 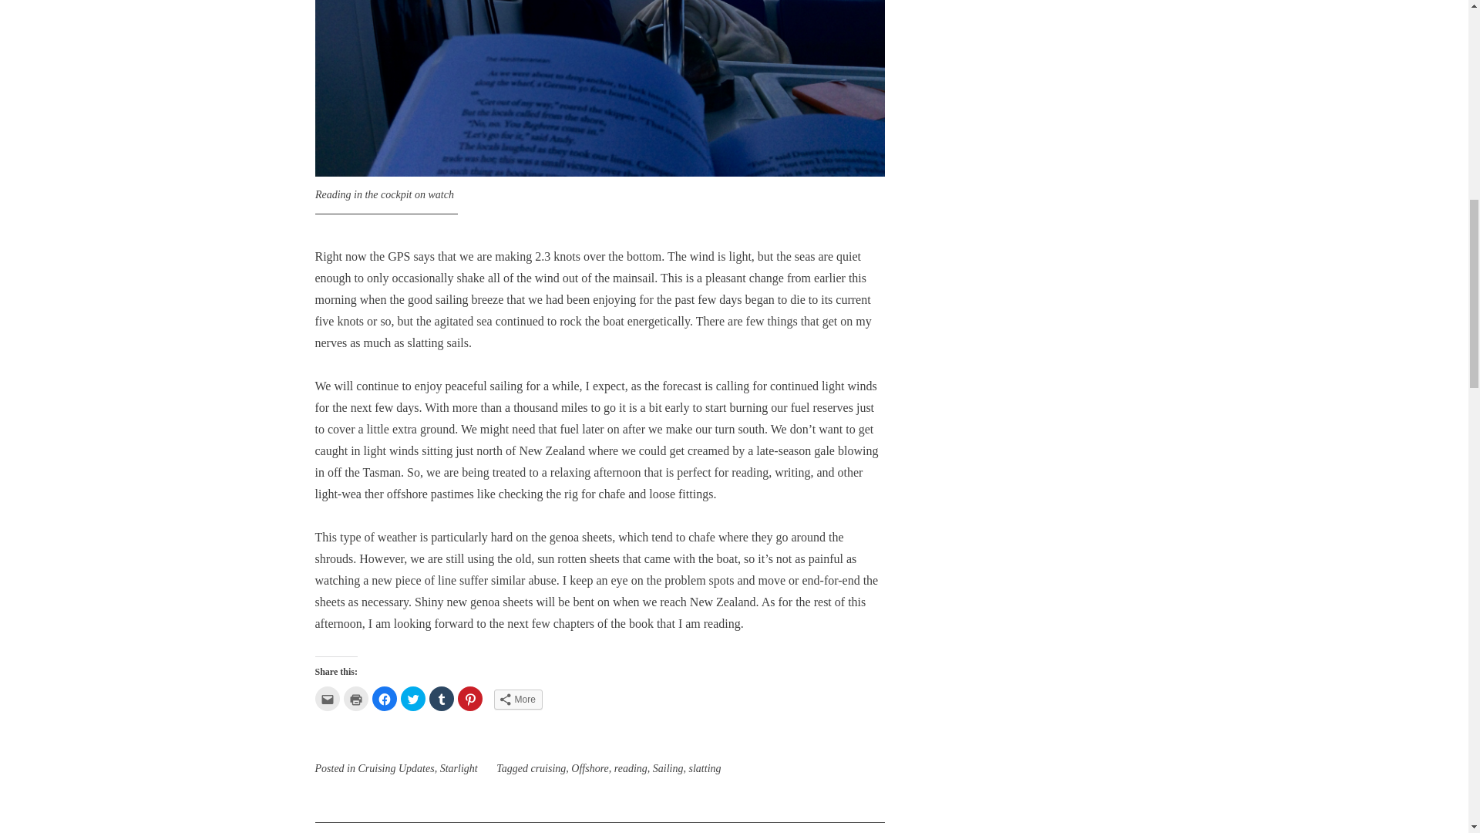 I want to click on Starlight, so click(x=459, y=768).